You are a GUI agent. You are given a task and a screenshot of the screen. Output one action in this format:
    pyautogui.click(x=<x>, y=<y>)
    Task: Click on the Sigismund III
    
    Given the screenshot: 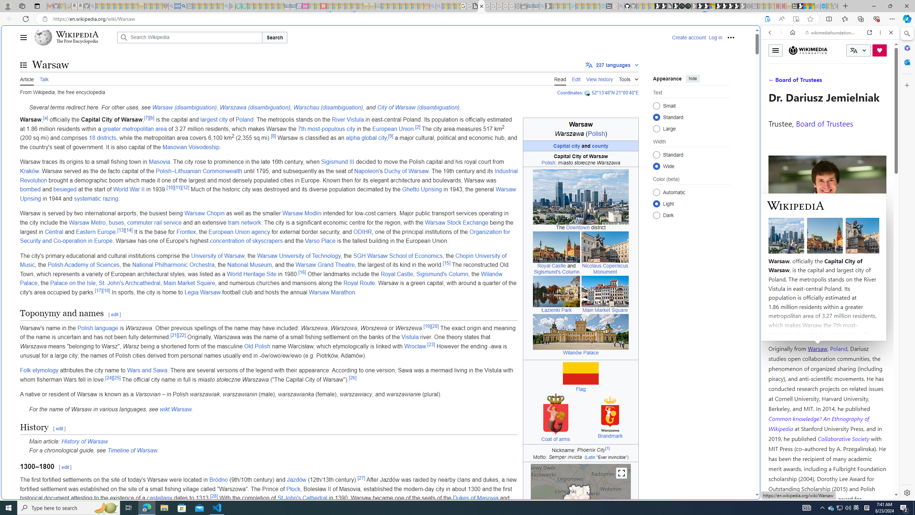 What is the action you would take?
    pyautogui.click(x=338, y=162)
    